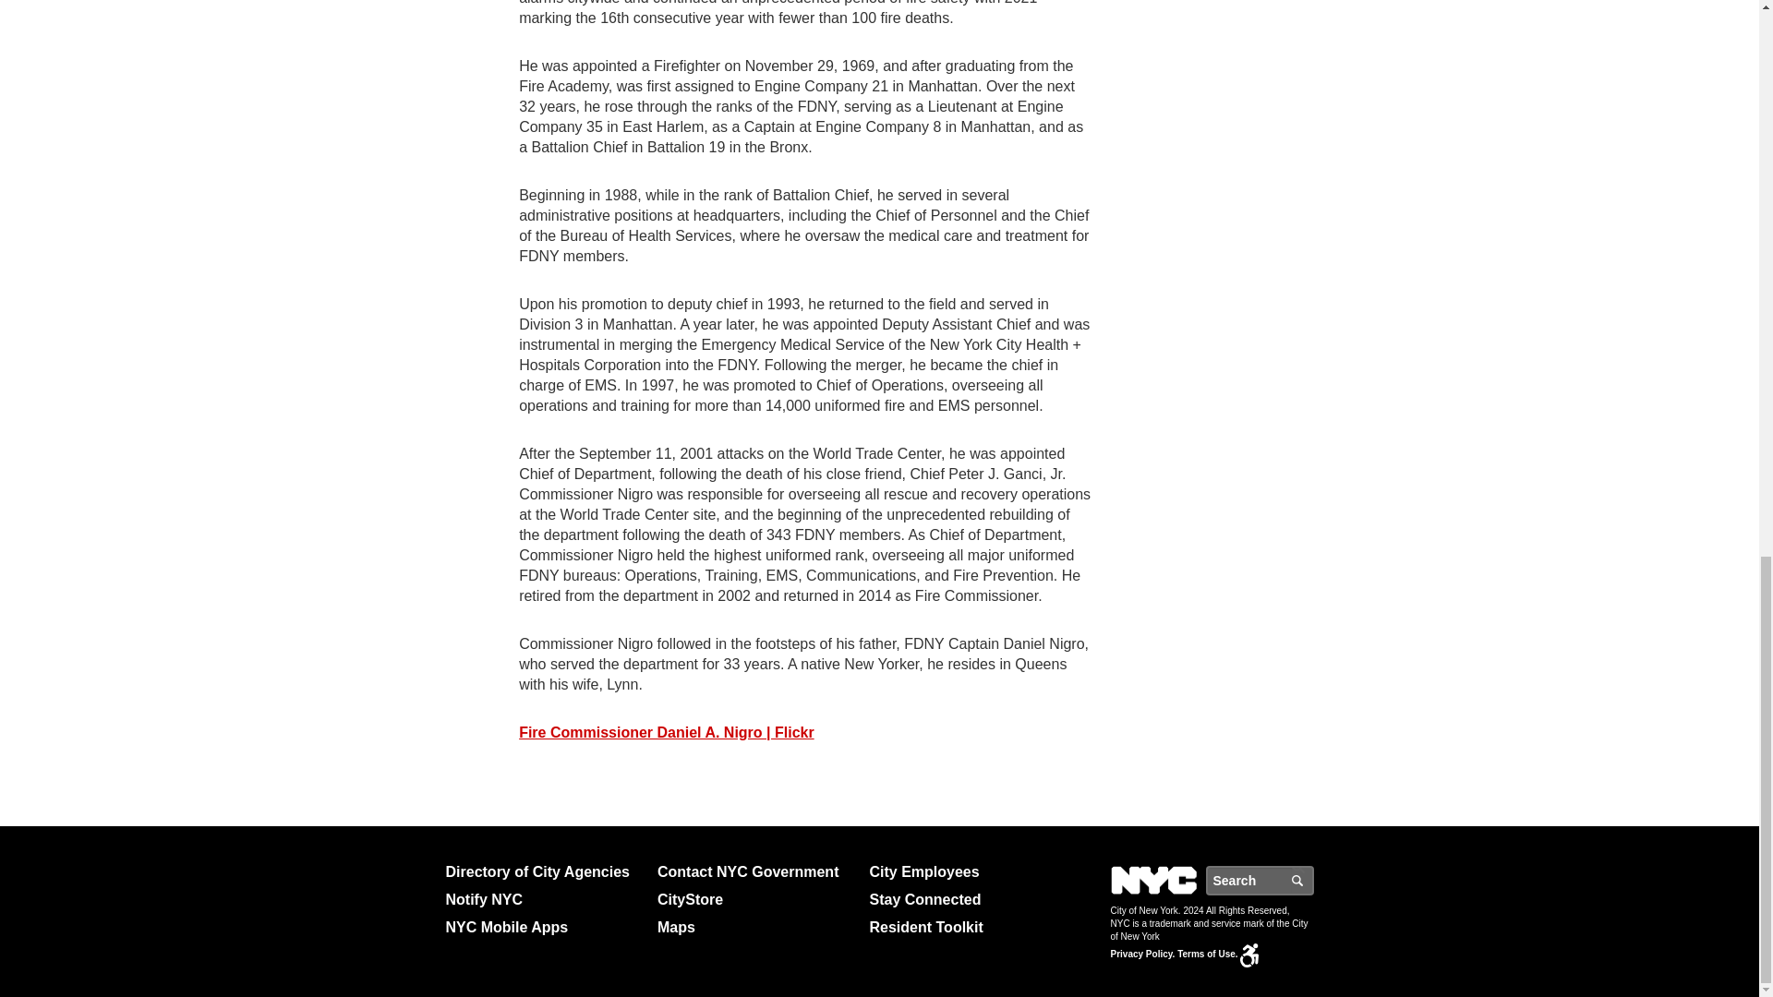 The height and width of the screenshot is (997, 1773). Describe the element at coordinates (1141, 954) in the screenshot. I see `Privacy Ploicy ` at that location.